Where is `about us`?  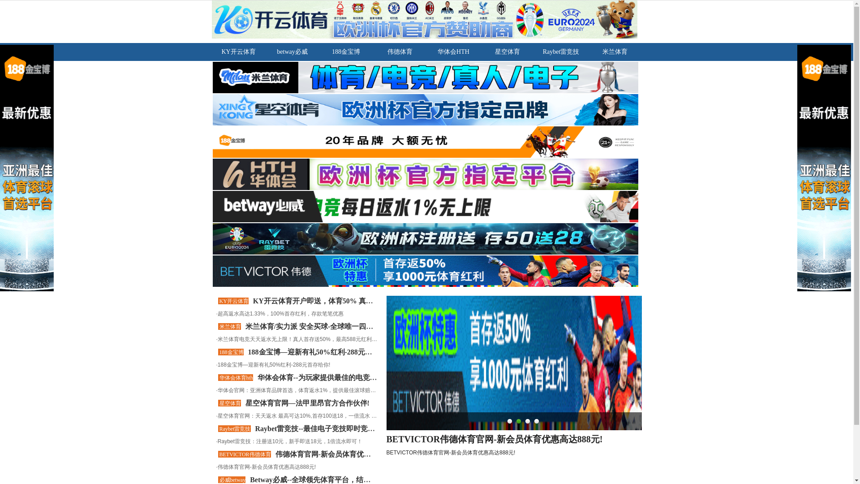
about us is located at coordinates (33, 364).